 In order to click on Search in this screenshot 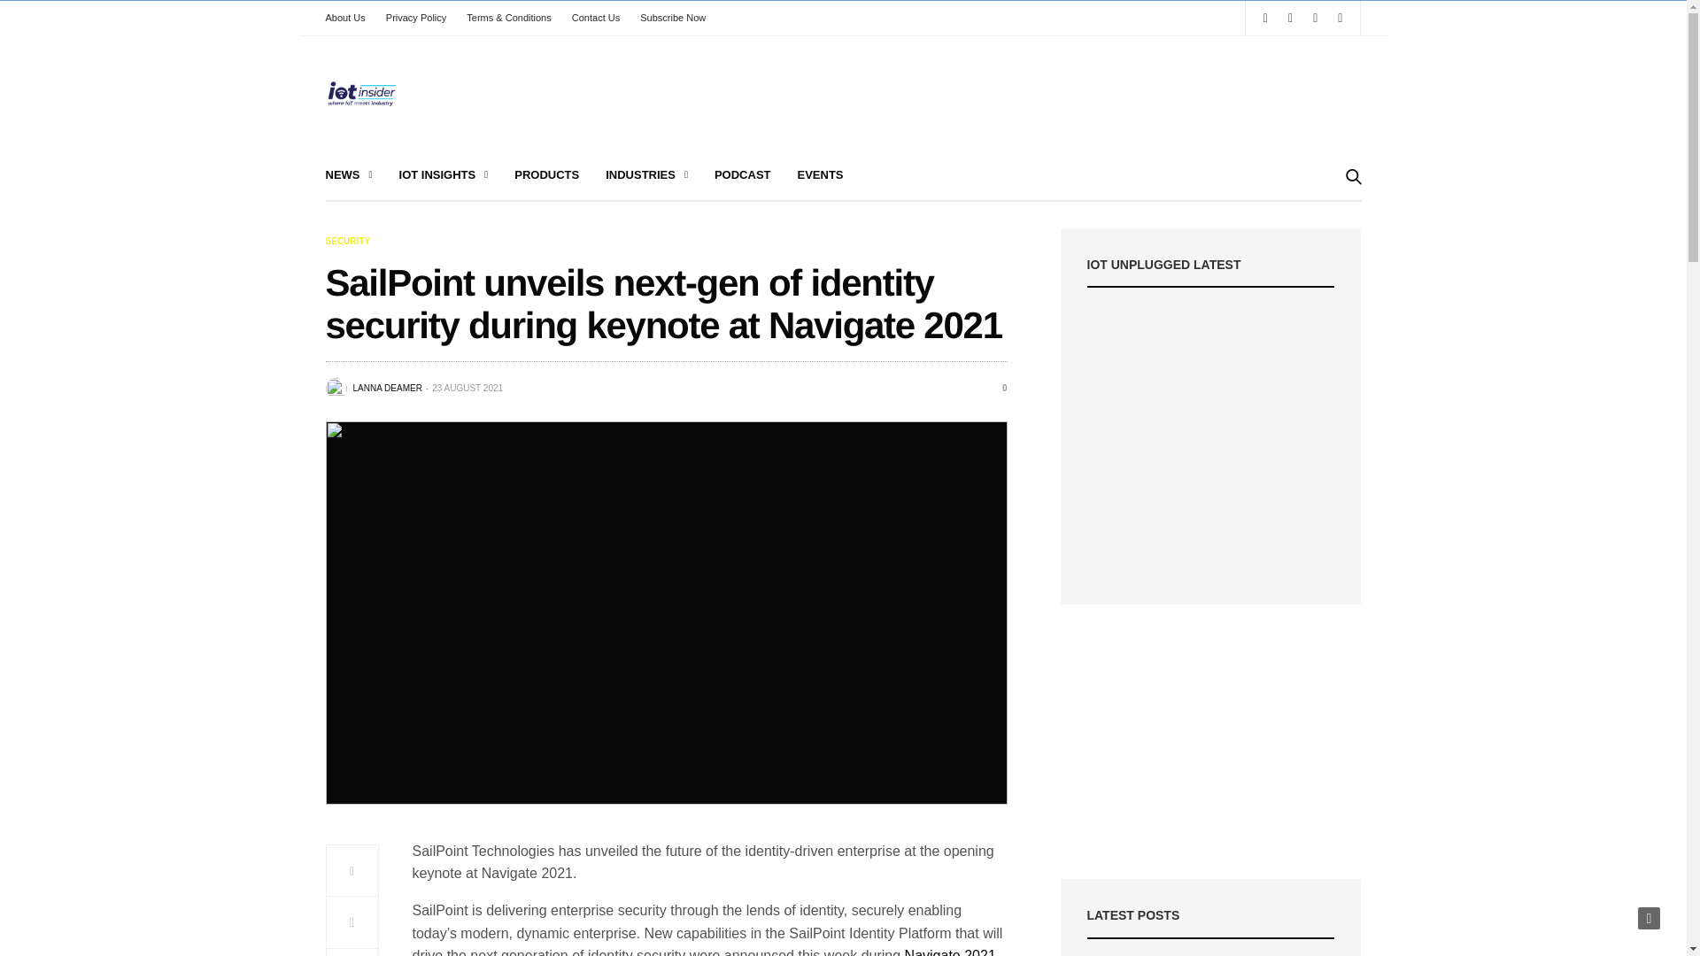, I will do `click(1328, 225)`.